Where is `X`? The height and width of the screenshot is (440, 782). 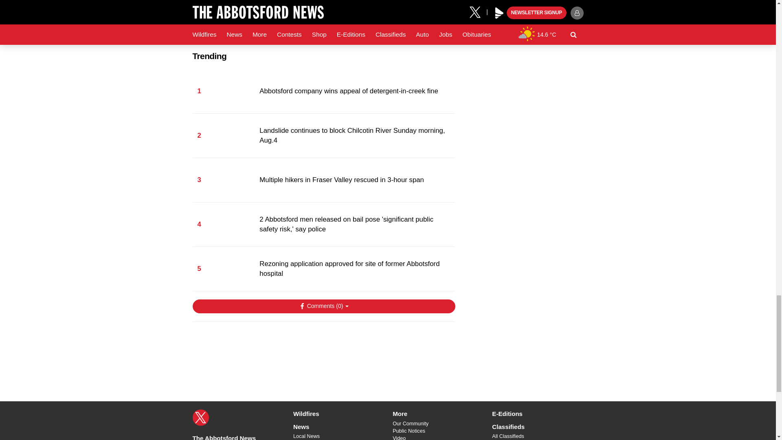 X is located at coordinates (200, 418).